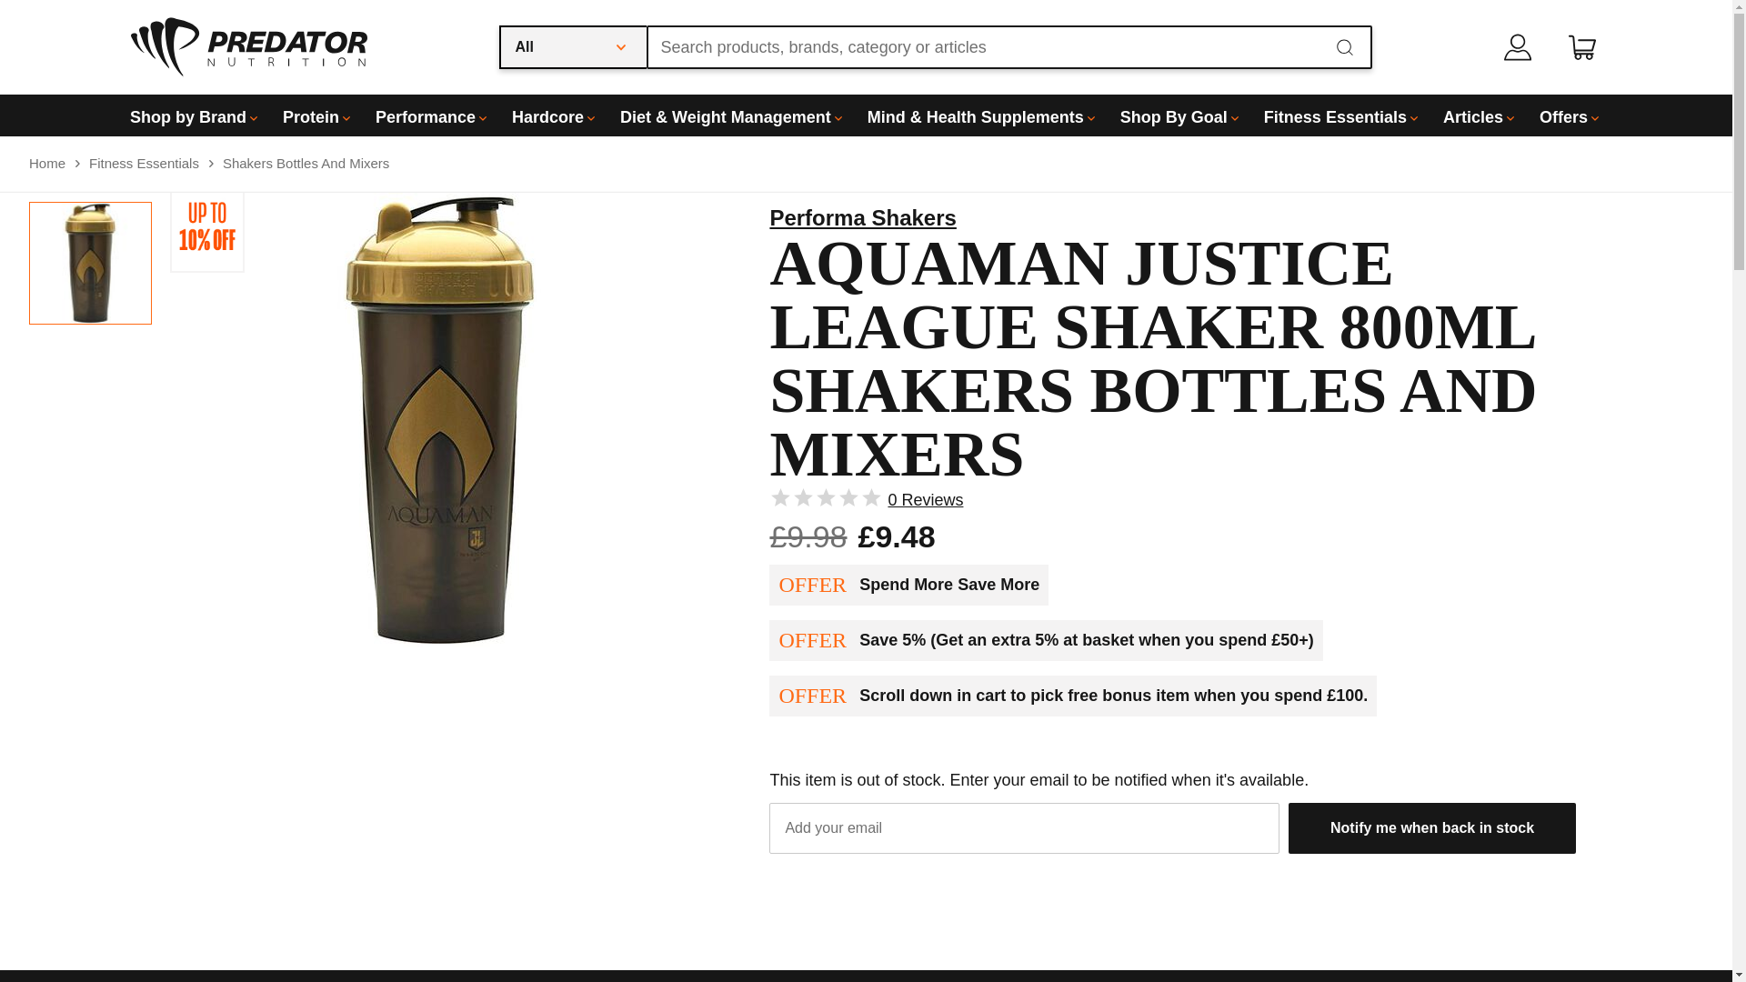  I want to click on Performa Shakers, so click(862, 216).